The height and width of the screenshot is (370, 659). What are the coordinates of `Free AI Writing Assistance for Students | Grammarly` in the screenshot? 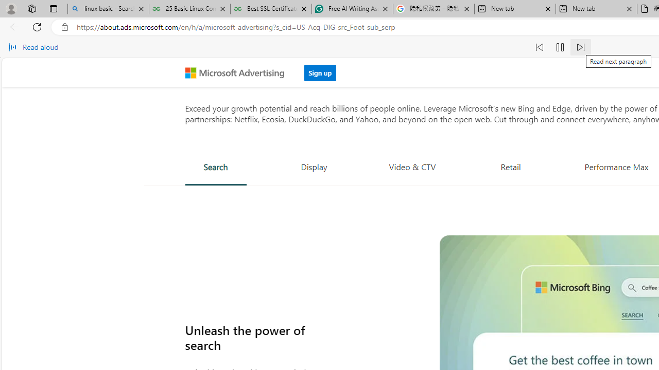 It's located at (352, 9).